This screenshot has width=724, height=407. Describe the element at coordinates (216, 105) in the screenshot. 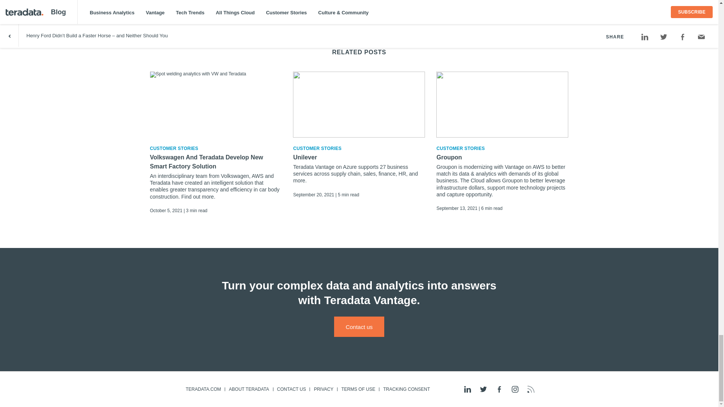

I see `Spot welding analytics with VW and Teradata` at that location.